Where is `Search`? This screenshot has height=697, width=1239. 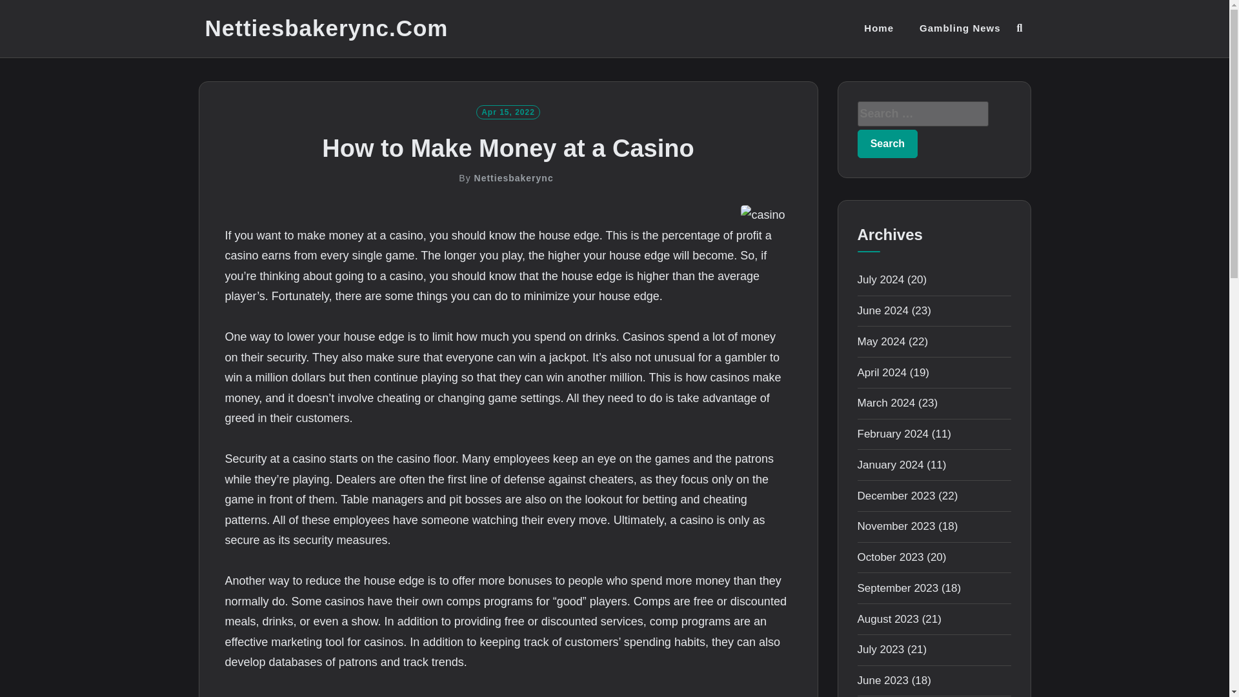 Search is located at coordinates (887, 143).